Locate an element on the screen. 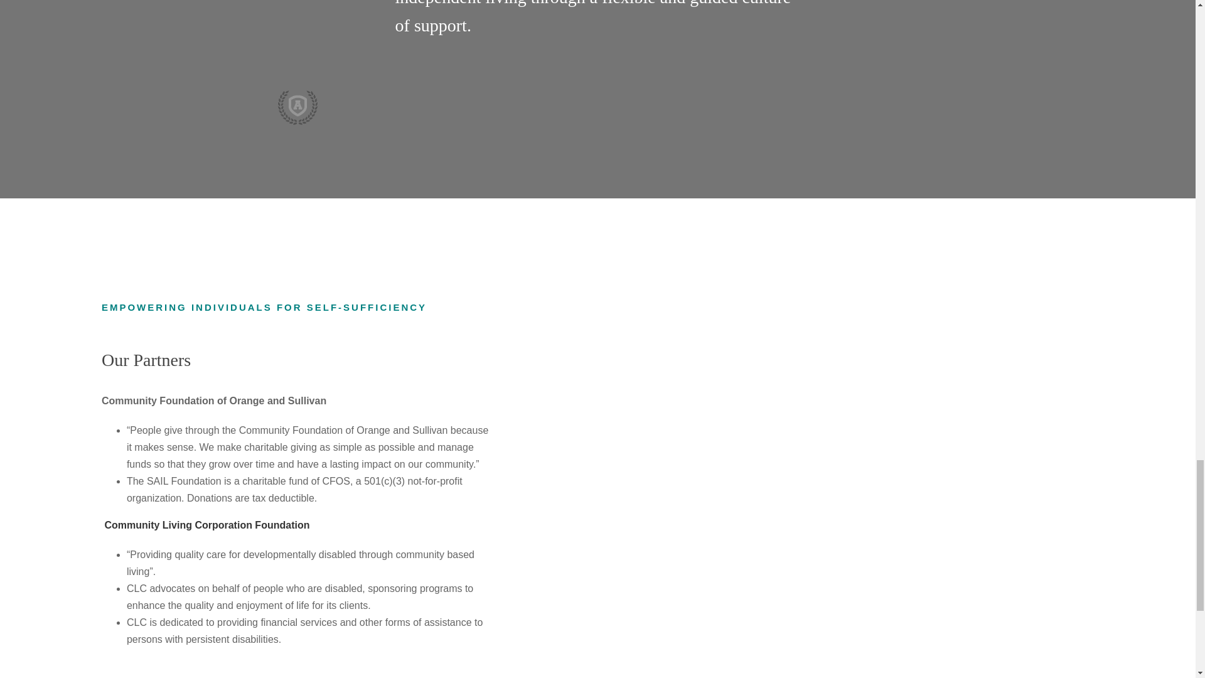 Image resolution: width=1205 pixels, height=678 pixels. Community Living Corporation Foundation is located at coordinates (206, 525).